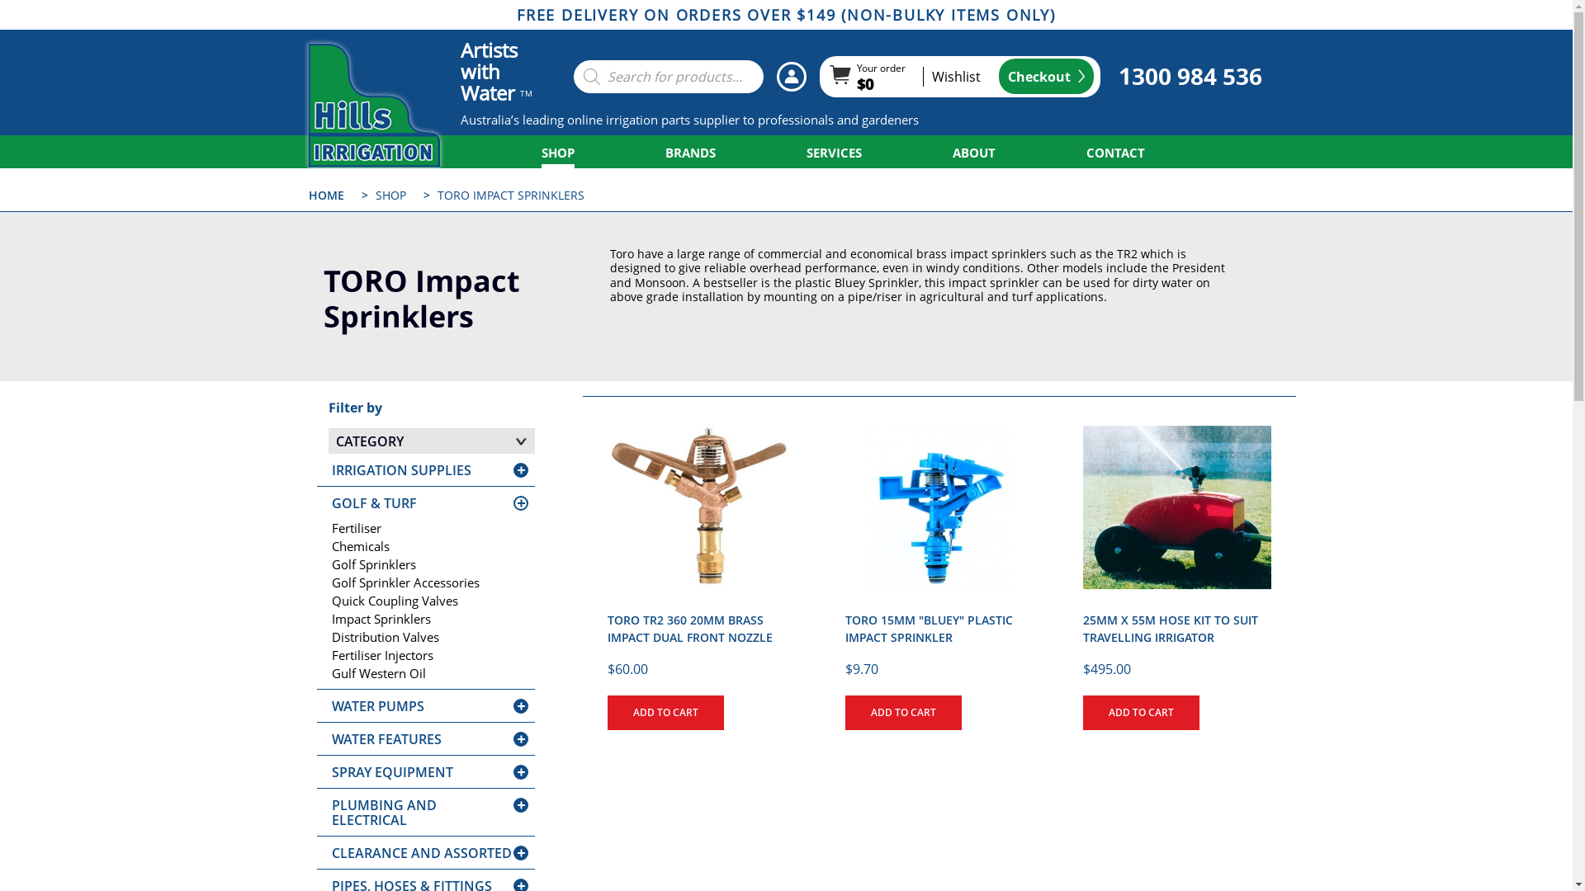 The width and height of the screenshot is (1585, 891). What do you see at coordinates (426, 546) in the screenshot?
I see `Chemicals` at bounding box center [426, 546].